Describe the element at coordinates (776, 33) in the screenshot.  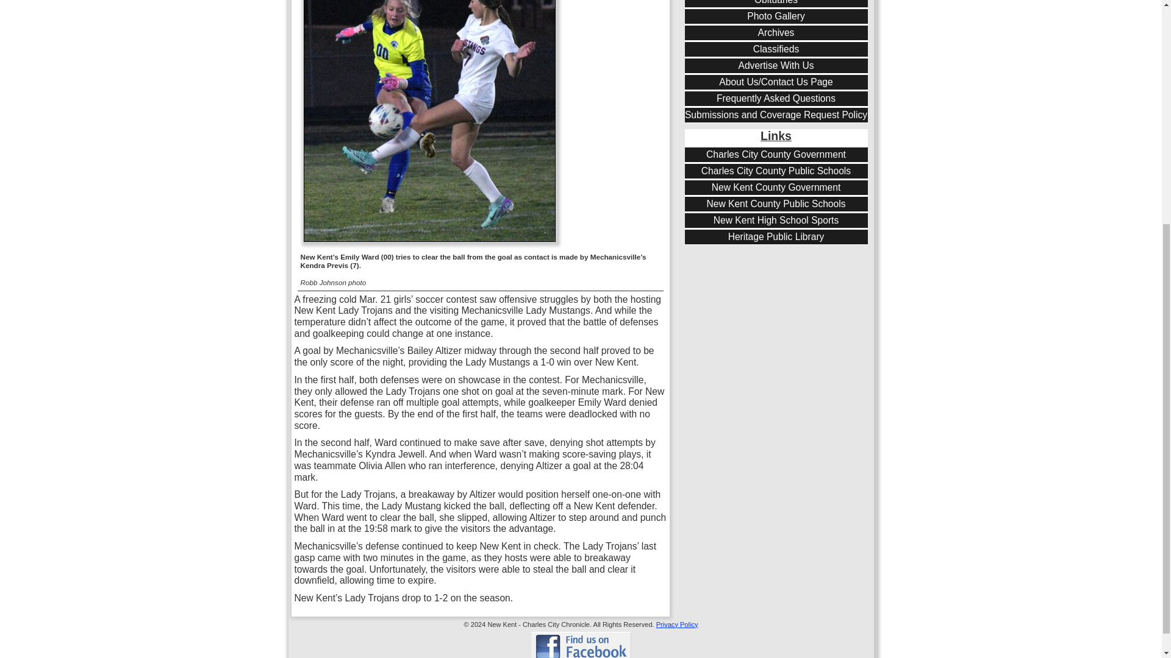
I see `Archives` at that location.